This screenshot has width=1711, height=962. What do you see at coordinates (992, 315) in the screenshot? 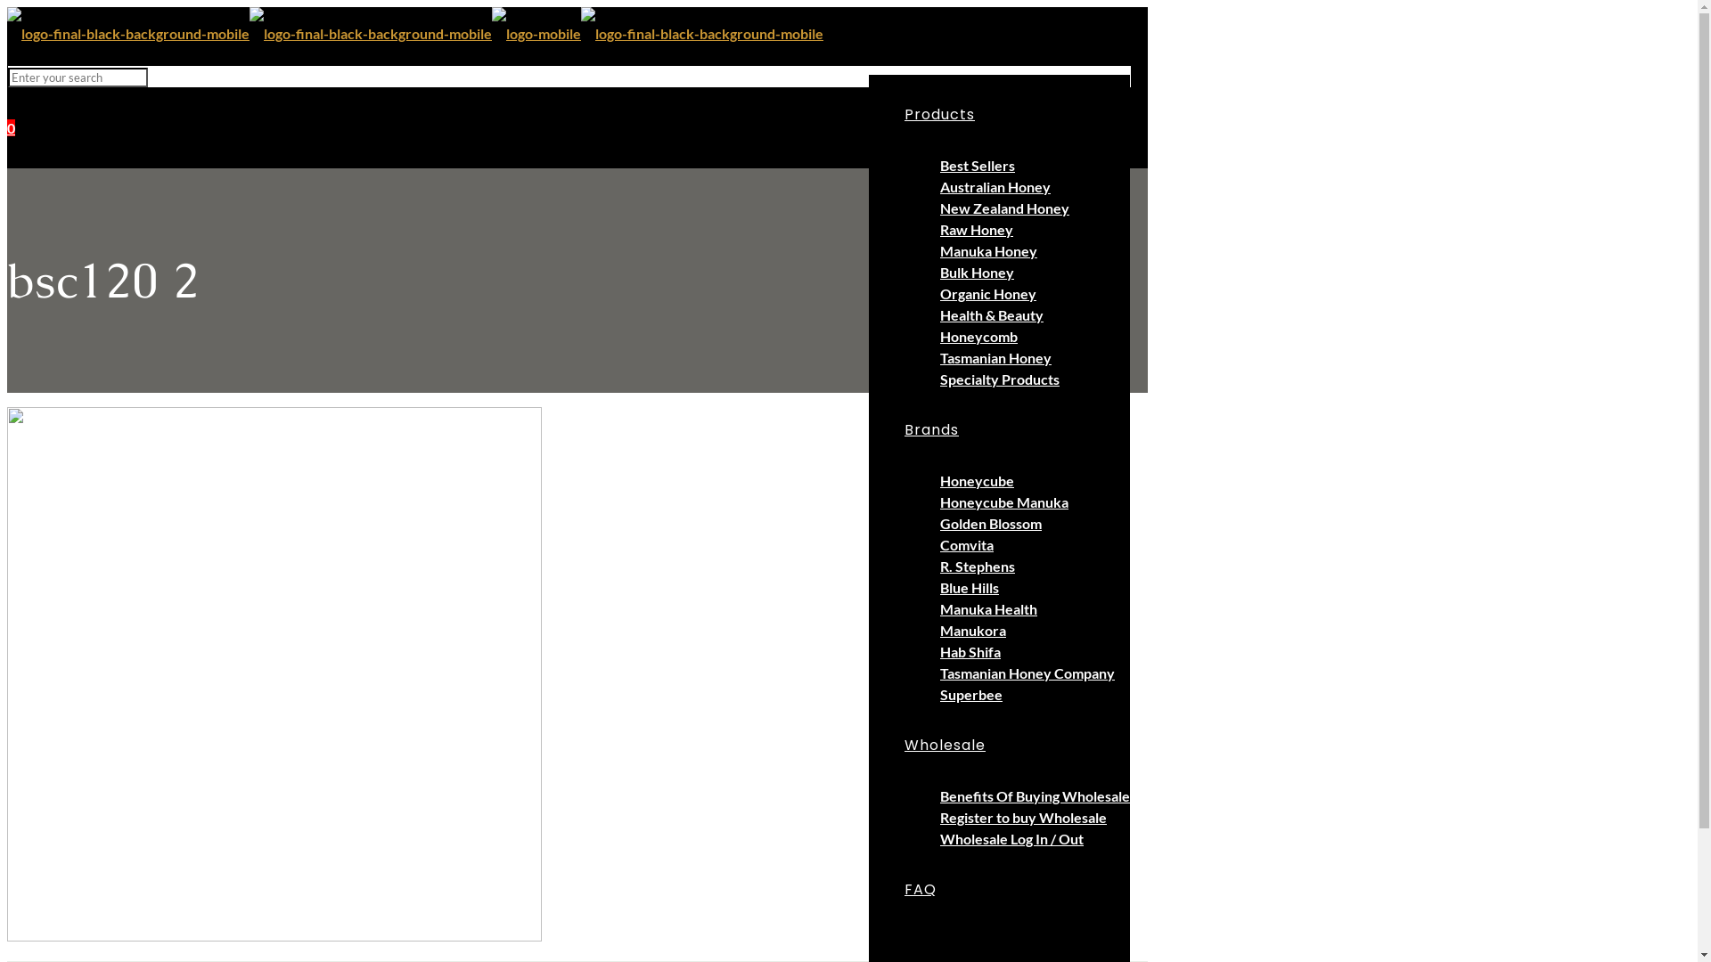
I see `Health & Beauty` at bounding box center [992, 315].